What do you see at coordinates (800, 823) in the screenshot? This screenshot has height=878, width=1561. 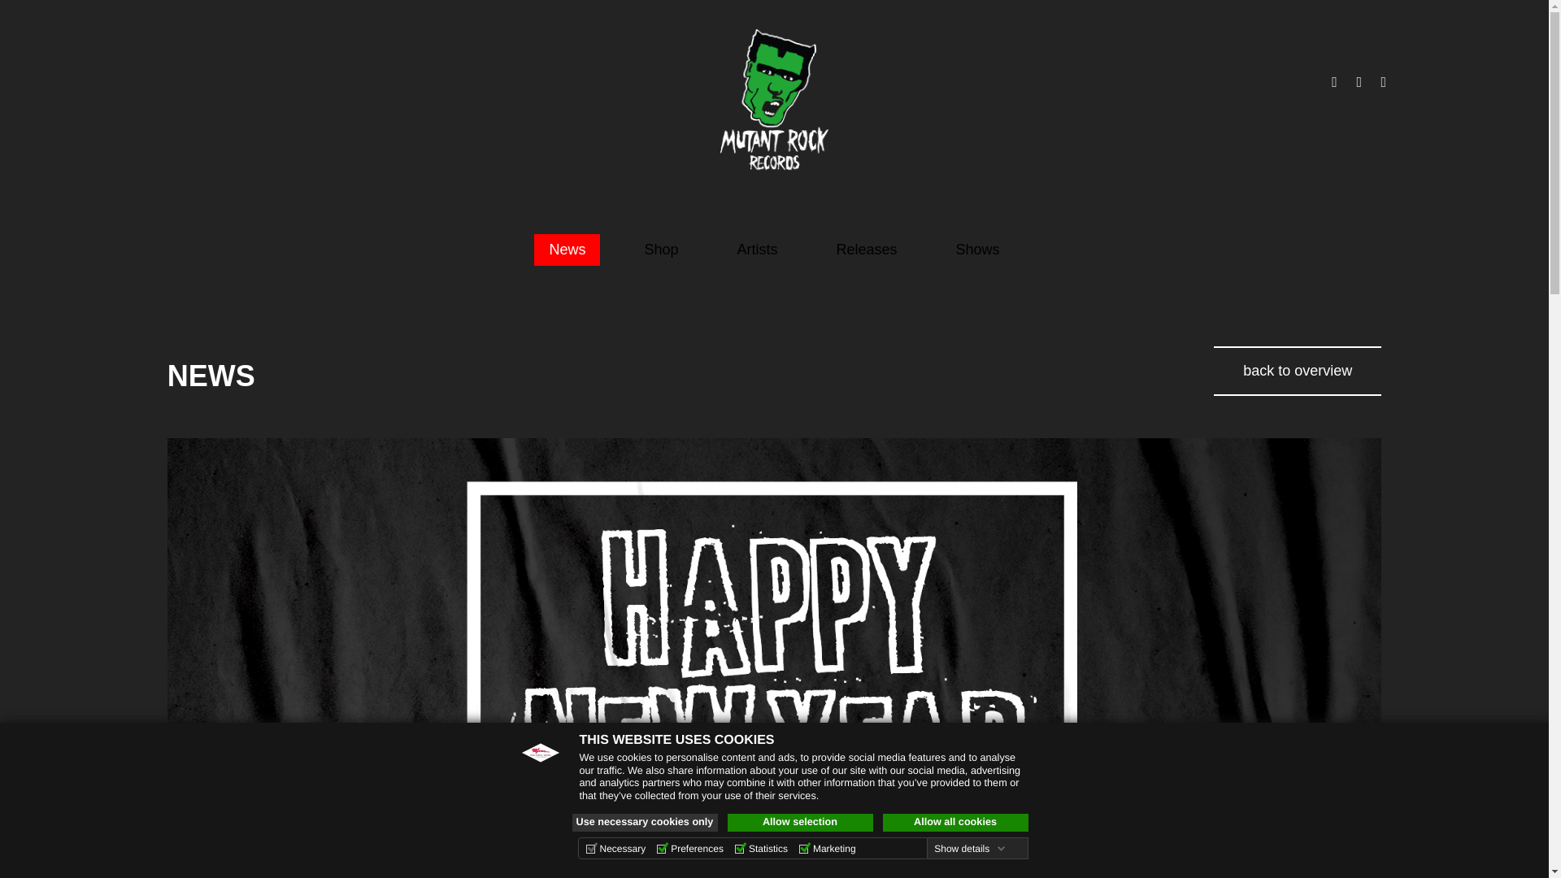 I see `Allow selection` at bounding box center [800, 823].